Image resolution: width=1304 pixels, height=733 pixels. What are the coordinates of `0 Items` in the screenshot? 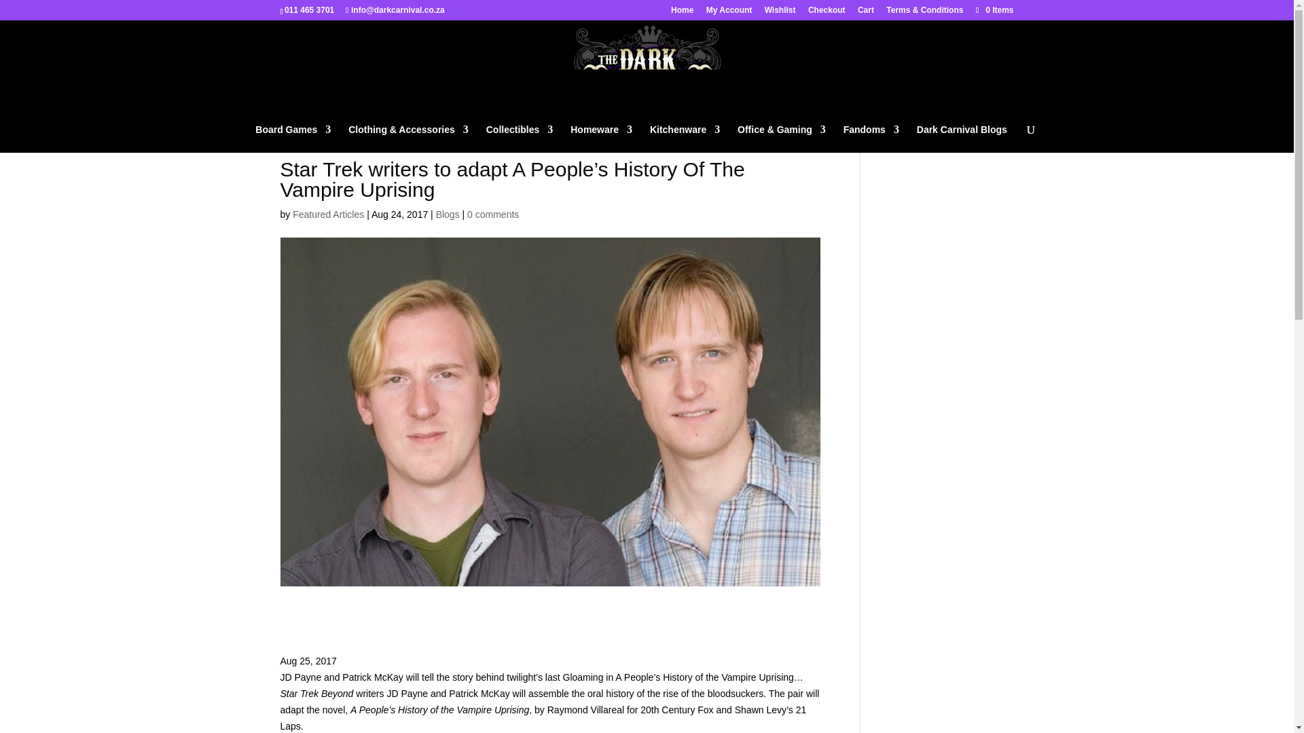 It's located at (993, 10).